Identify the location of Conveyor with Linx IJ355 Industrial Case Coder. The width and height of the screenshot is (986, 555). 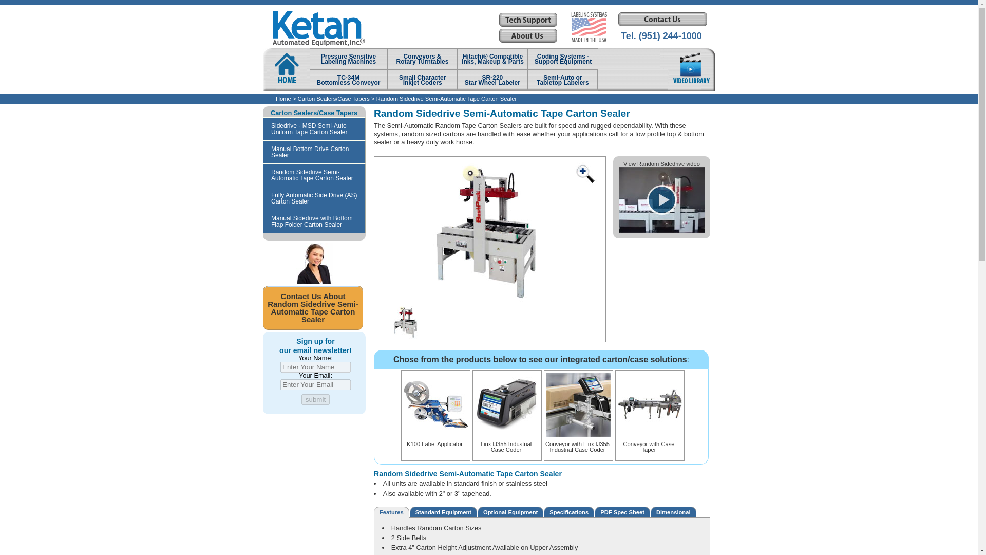
(507, 442).